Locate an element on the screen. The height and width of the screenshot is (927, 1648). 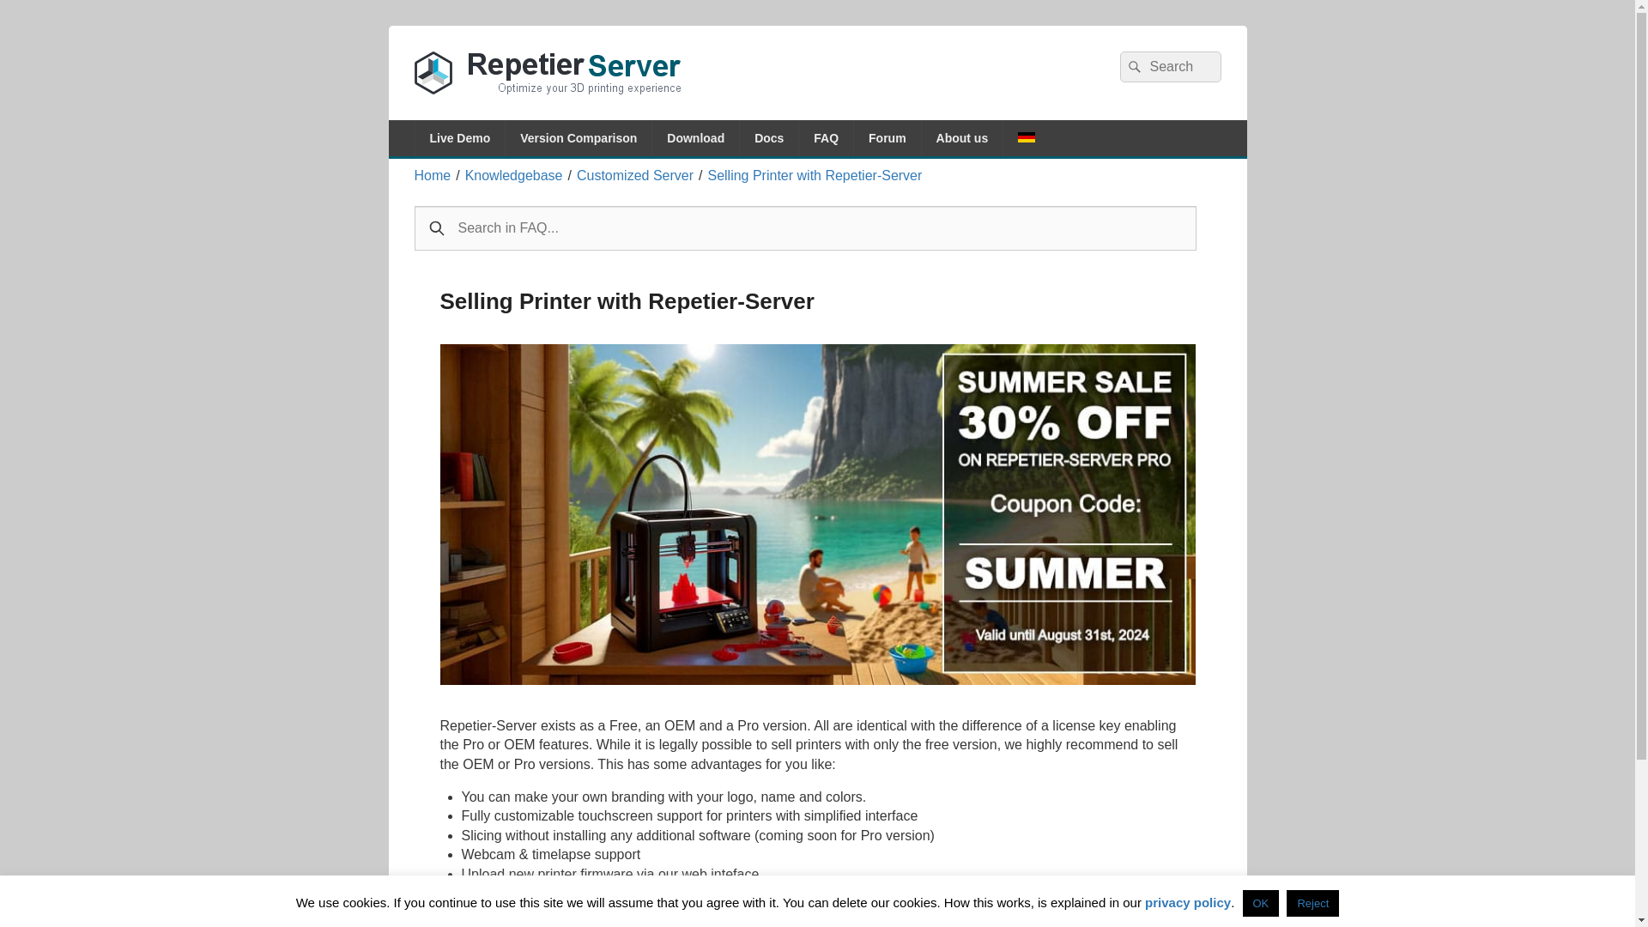
Customized Server is located at coordinates (635, 175).